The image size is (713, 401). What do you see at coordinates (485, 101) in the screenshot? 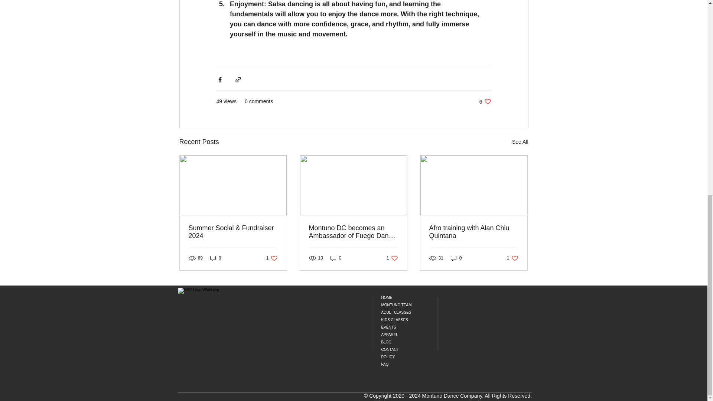
I see `MONTUNO TEAM` at bounding box center [485, 101].